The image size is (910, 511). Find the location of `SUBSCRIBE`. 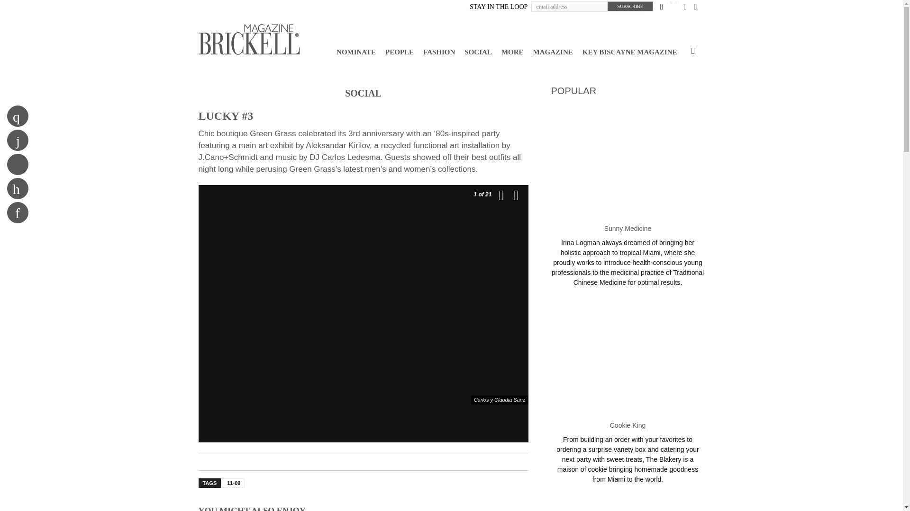

SUBSCRIBE is located at coordinates (630, 6).